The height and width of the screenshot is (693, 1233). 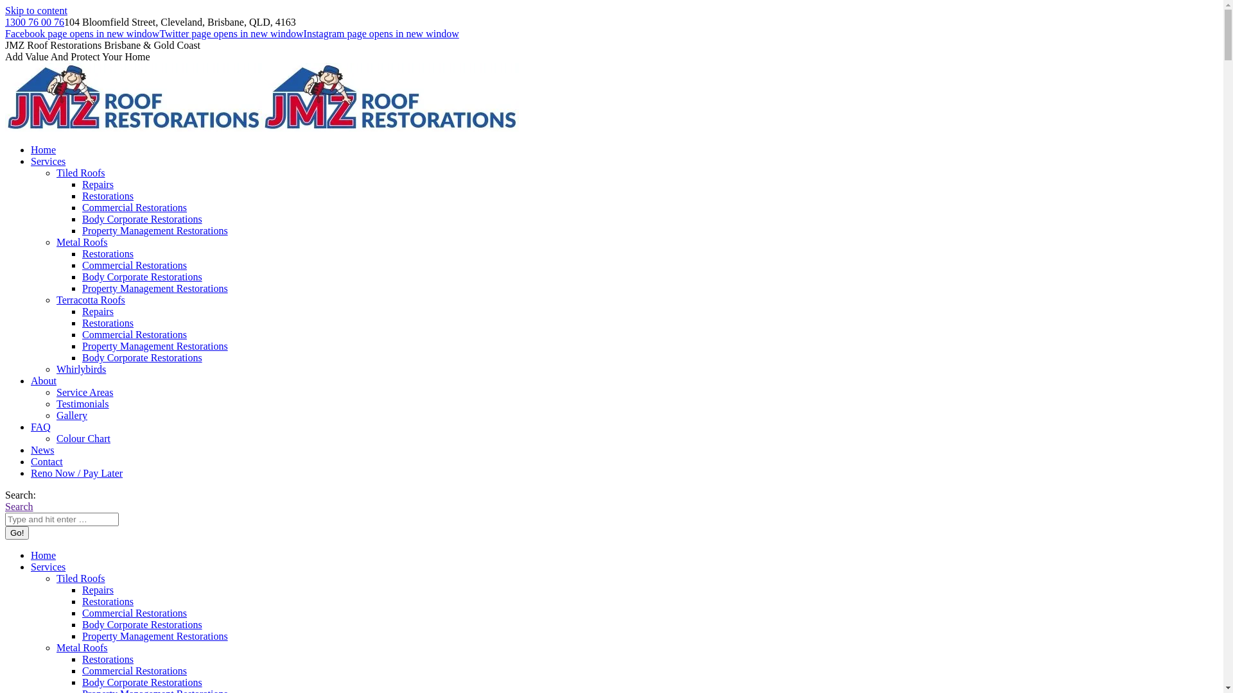 I want to click on Tiled Roofs, so click(x=81, y=579).